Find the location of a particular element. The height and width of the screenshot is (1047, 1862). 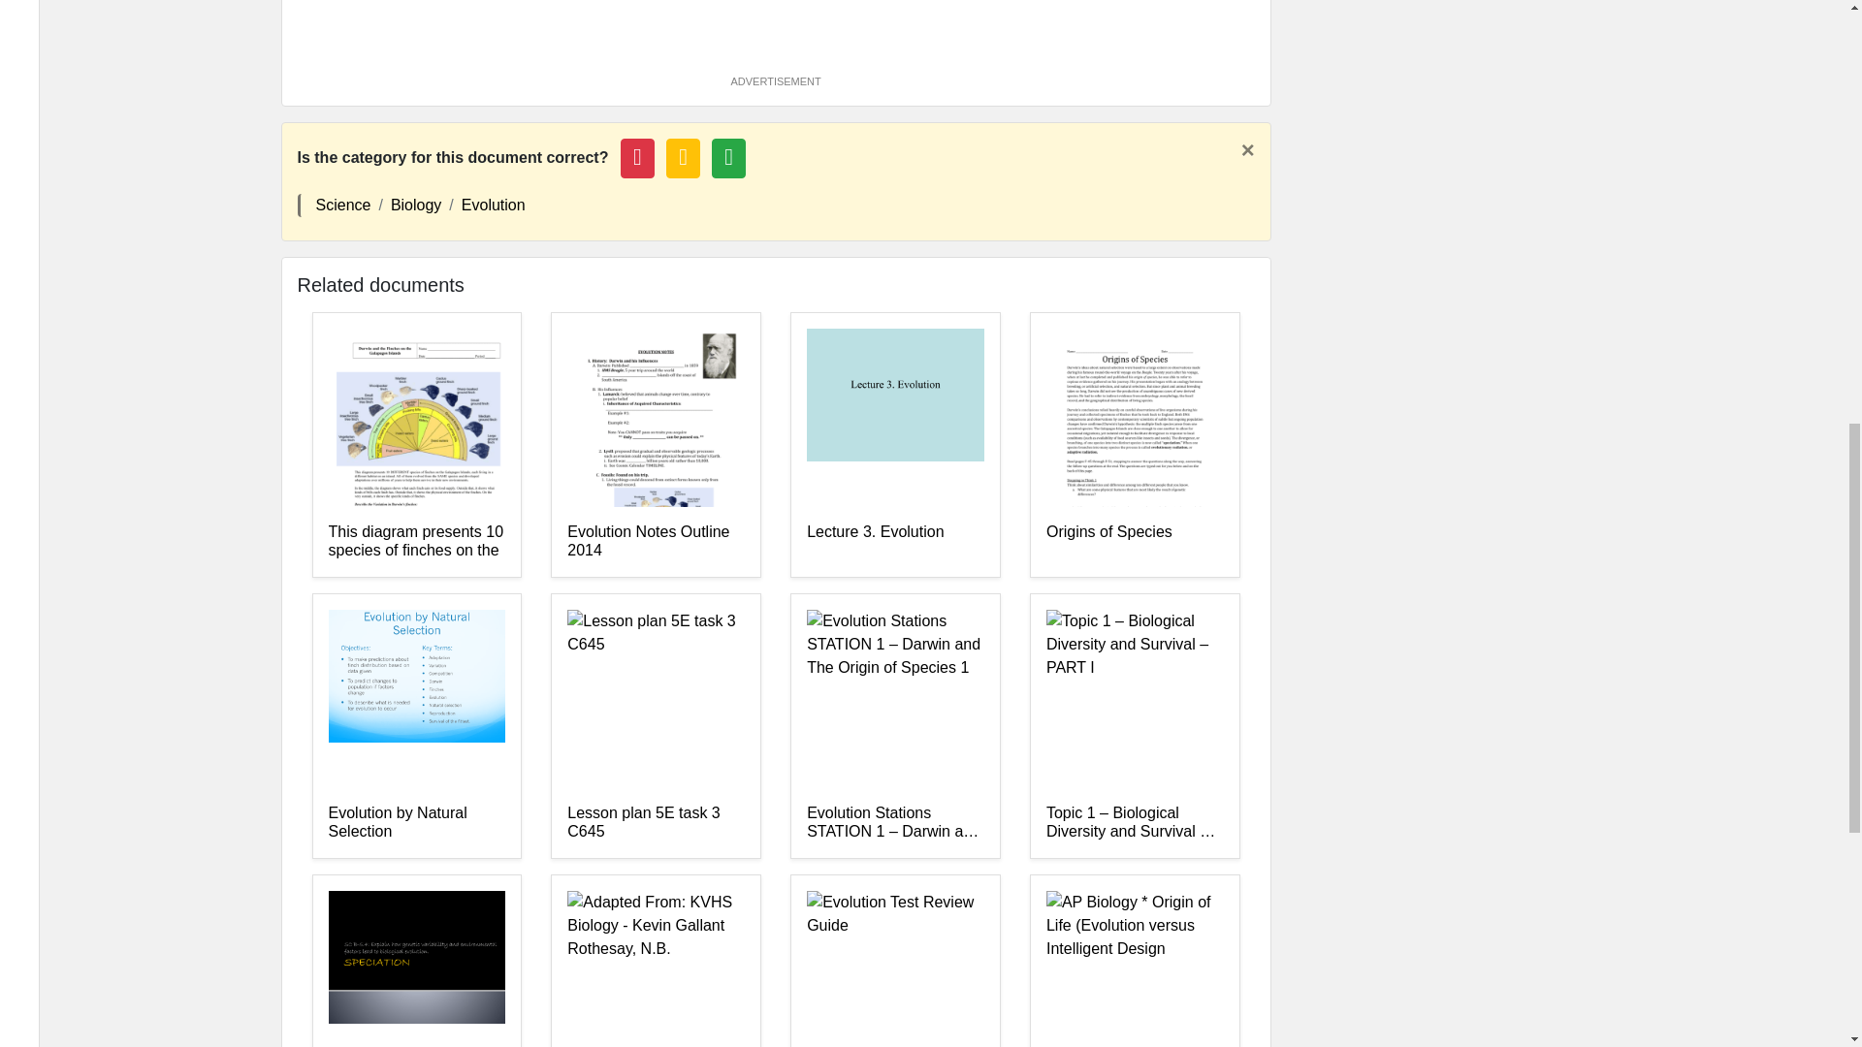

Science is located at coordinates (343, 206).